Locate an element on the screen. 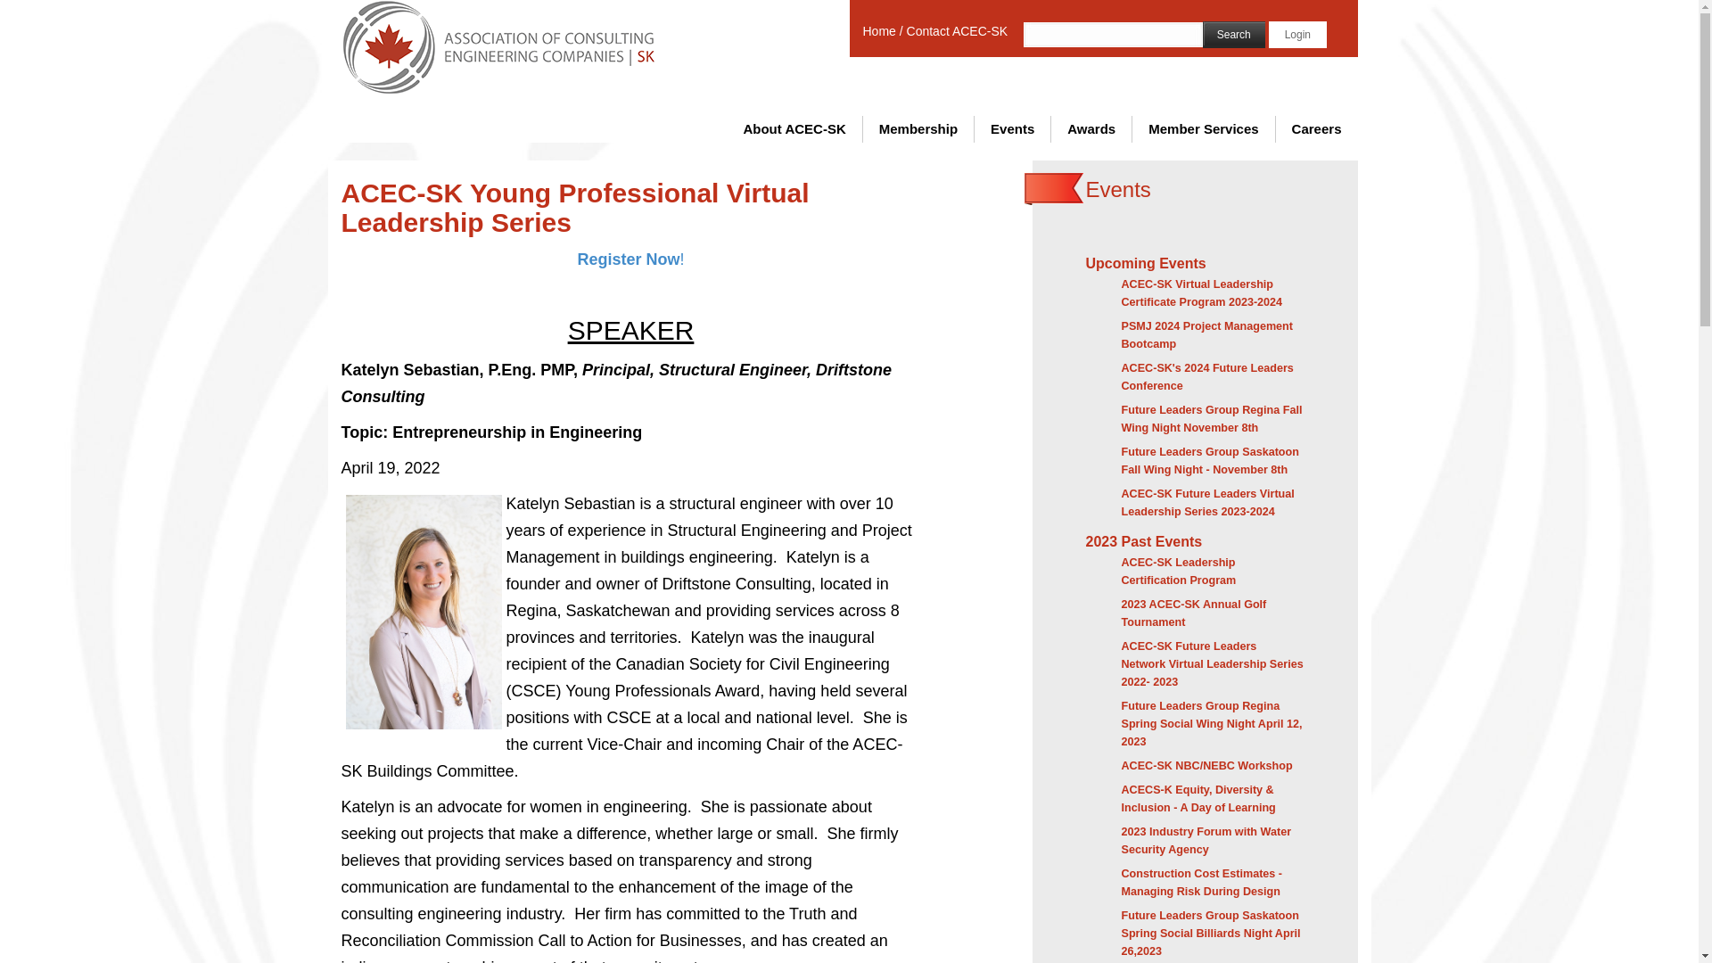 Image resolution: width=1712 pixels, height=963 pixels. About ACEC-SK is located at coordinates (794, 129).